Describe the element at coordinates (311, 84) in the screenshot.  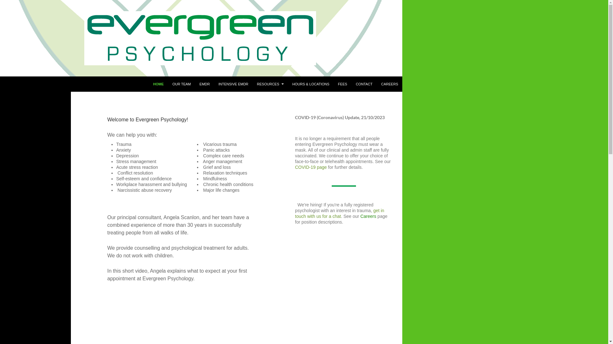
I see `HOURS & LOCATIONS` at that location.